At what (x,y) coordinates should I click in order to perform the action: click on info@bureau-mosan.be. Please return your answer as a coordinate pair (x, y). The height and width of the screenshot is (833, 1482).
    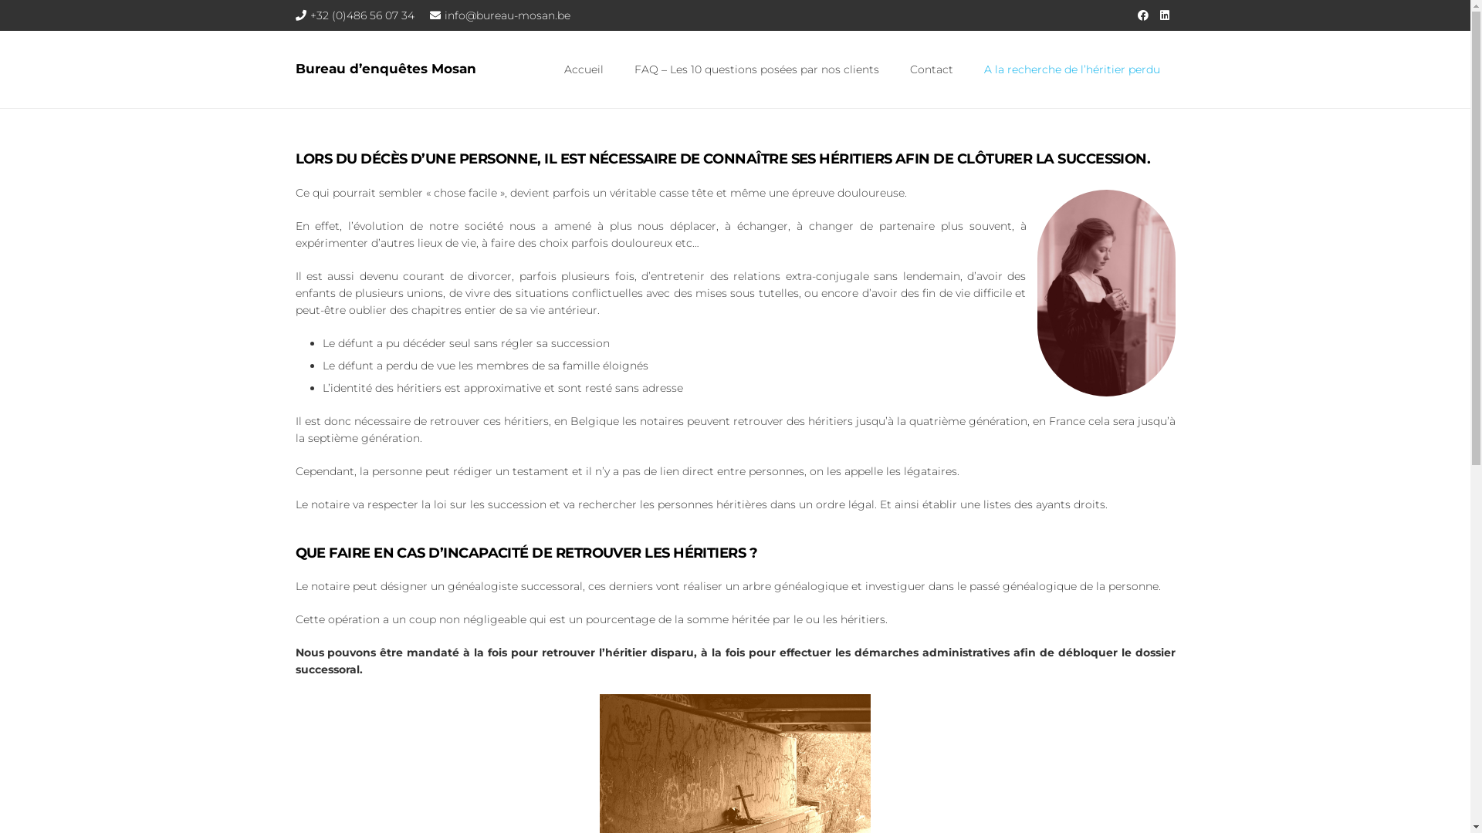
    Looking at the image, I should click on (500, 15).